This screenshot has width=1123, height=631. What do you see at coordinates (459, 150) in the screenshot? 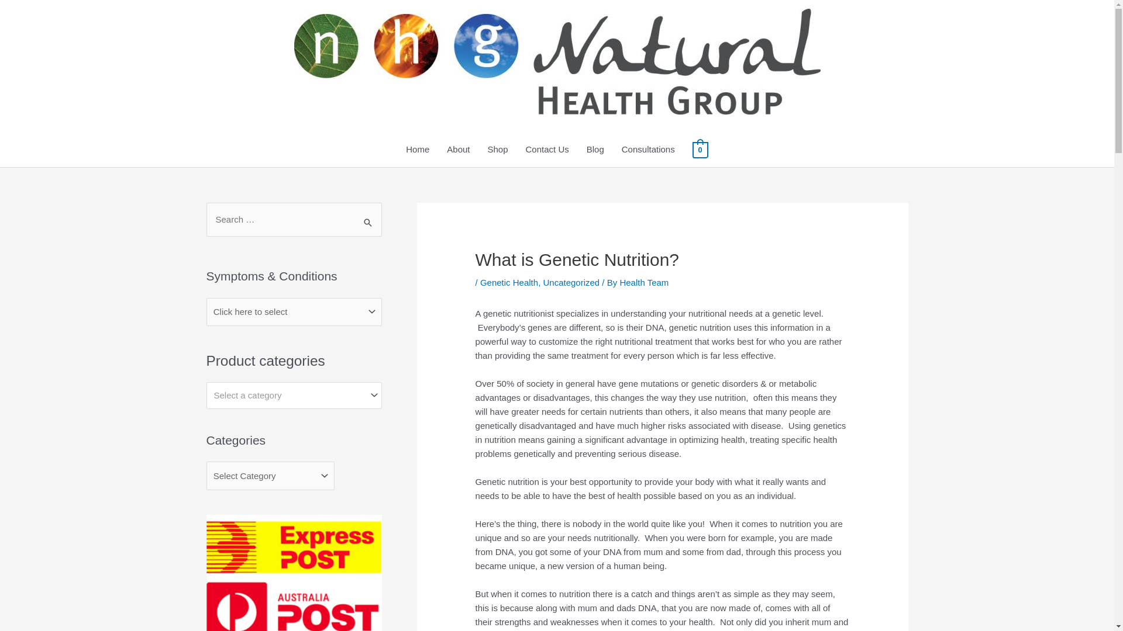
I see `About` at bounding box center [459, 150].